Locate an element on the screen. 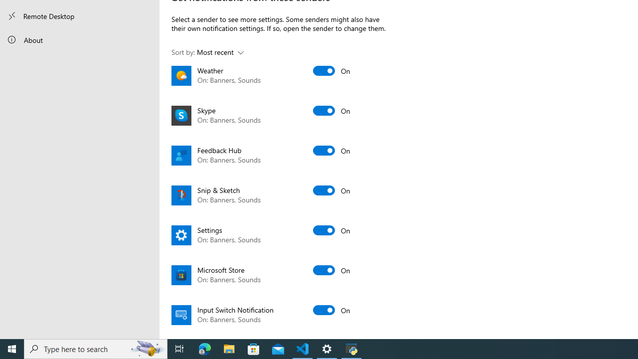 This screenshot has height=359, width=638. Microsoft Store is located at coordinates (254, 349).